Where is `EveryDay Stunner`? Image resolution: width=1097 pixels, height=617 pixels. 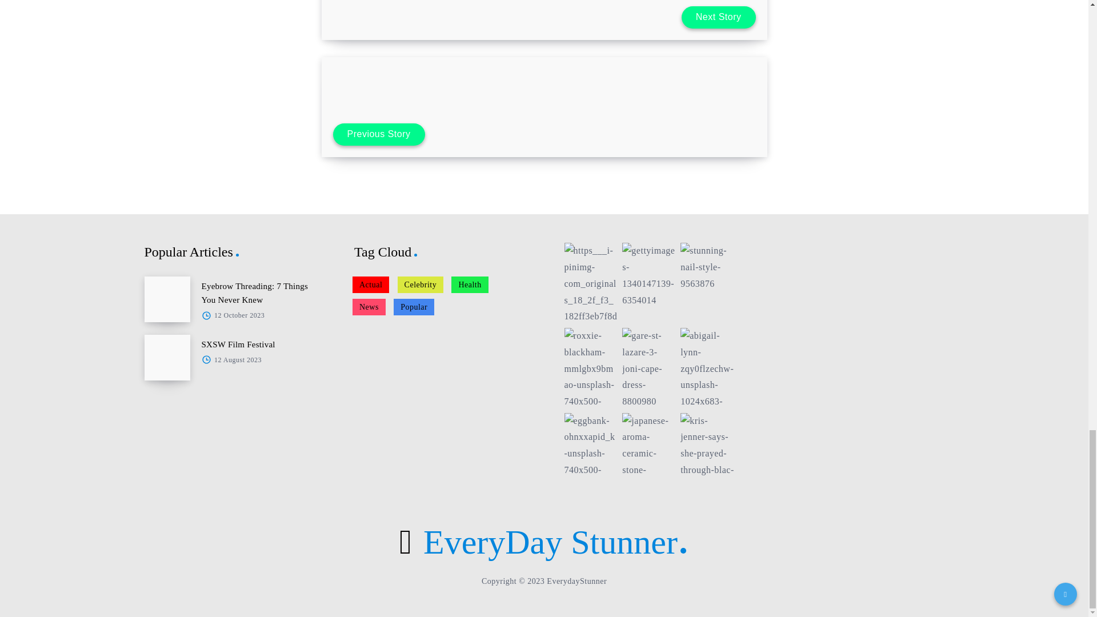 EveryDay Stunner is located at coordinates (544, 542).